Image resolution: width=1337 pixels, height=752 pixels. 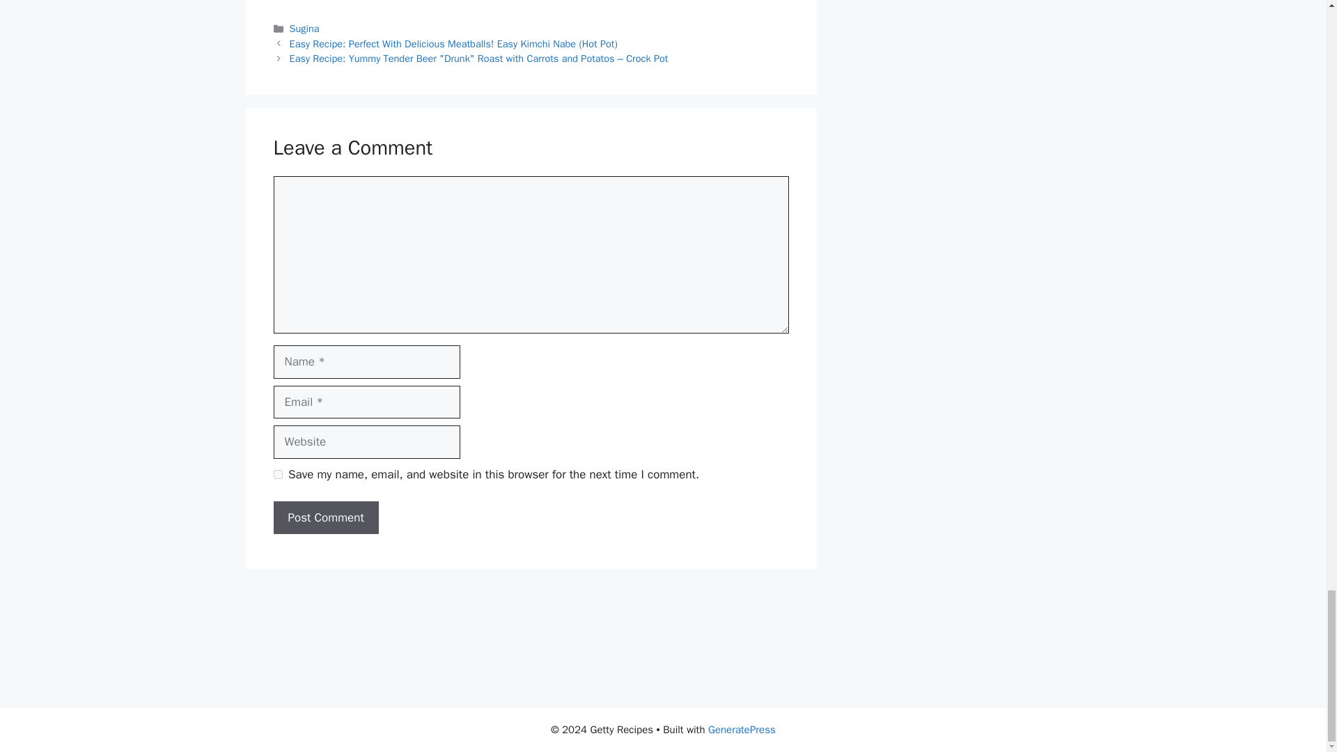 What do you see at coordinates (304, 28) in the screenshot?
I see `Sugina` at bounding box center [304, 28].